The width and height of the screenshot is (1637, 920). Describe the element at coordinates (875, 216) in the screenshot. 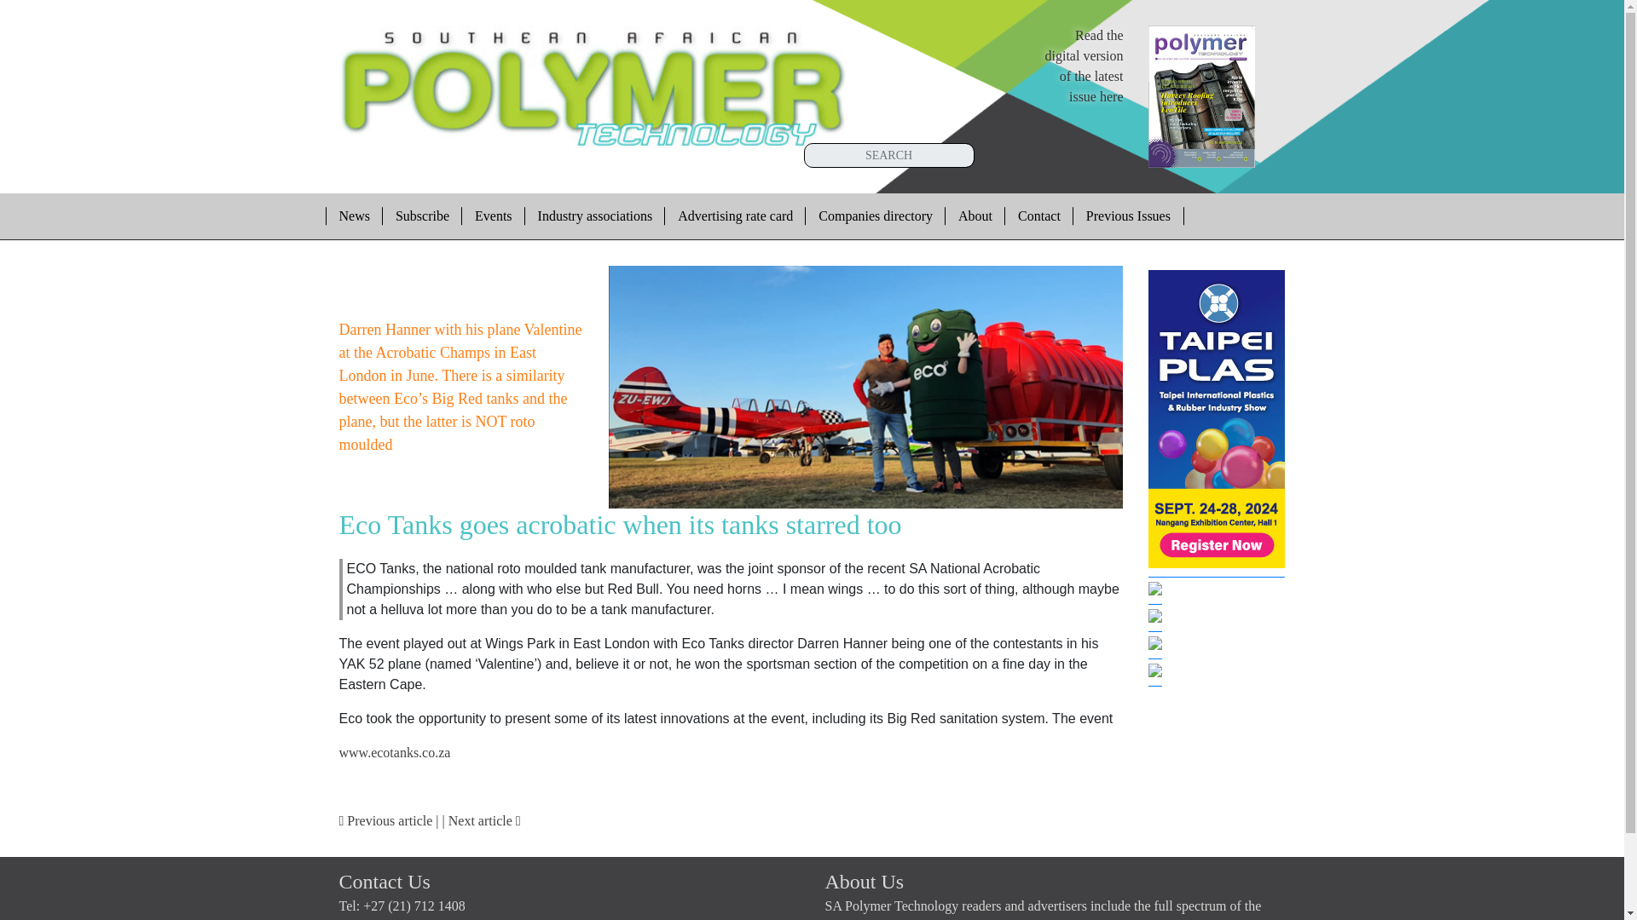

I see `Companies directory` at that location.